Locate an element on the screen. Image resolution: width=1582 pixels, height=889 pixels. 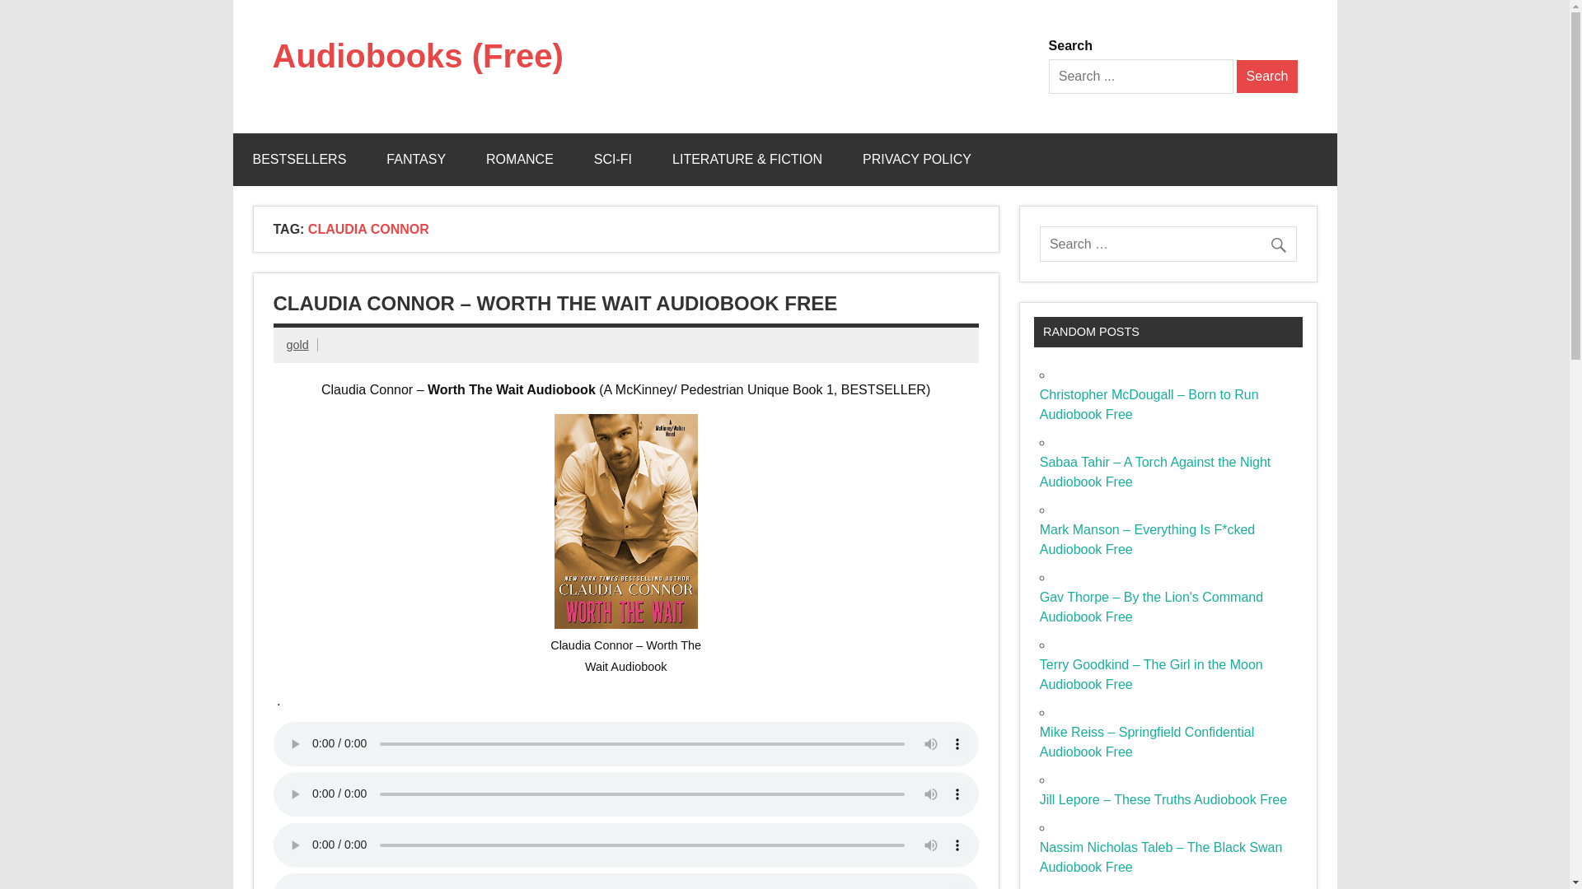
gold is located at coordinates (297, 344).